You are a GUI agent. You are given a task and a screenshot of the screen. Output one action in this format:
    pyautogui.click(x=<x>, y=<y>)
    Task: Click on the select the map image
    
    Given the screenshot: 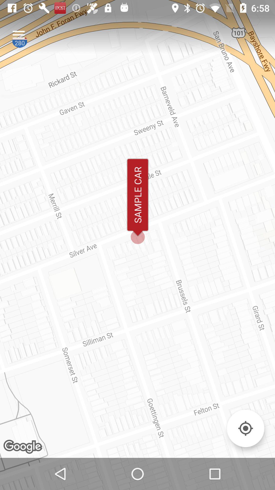 What is the action you would take?
    pyautogui.click(x=245, y=428)
    